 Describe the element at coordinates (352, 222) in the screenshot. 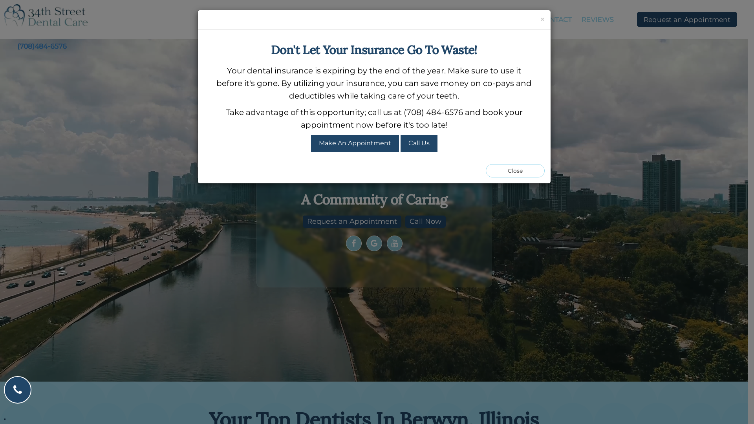

I see `Request an Appointment` at that location.